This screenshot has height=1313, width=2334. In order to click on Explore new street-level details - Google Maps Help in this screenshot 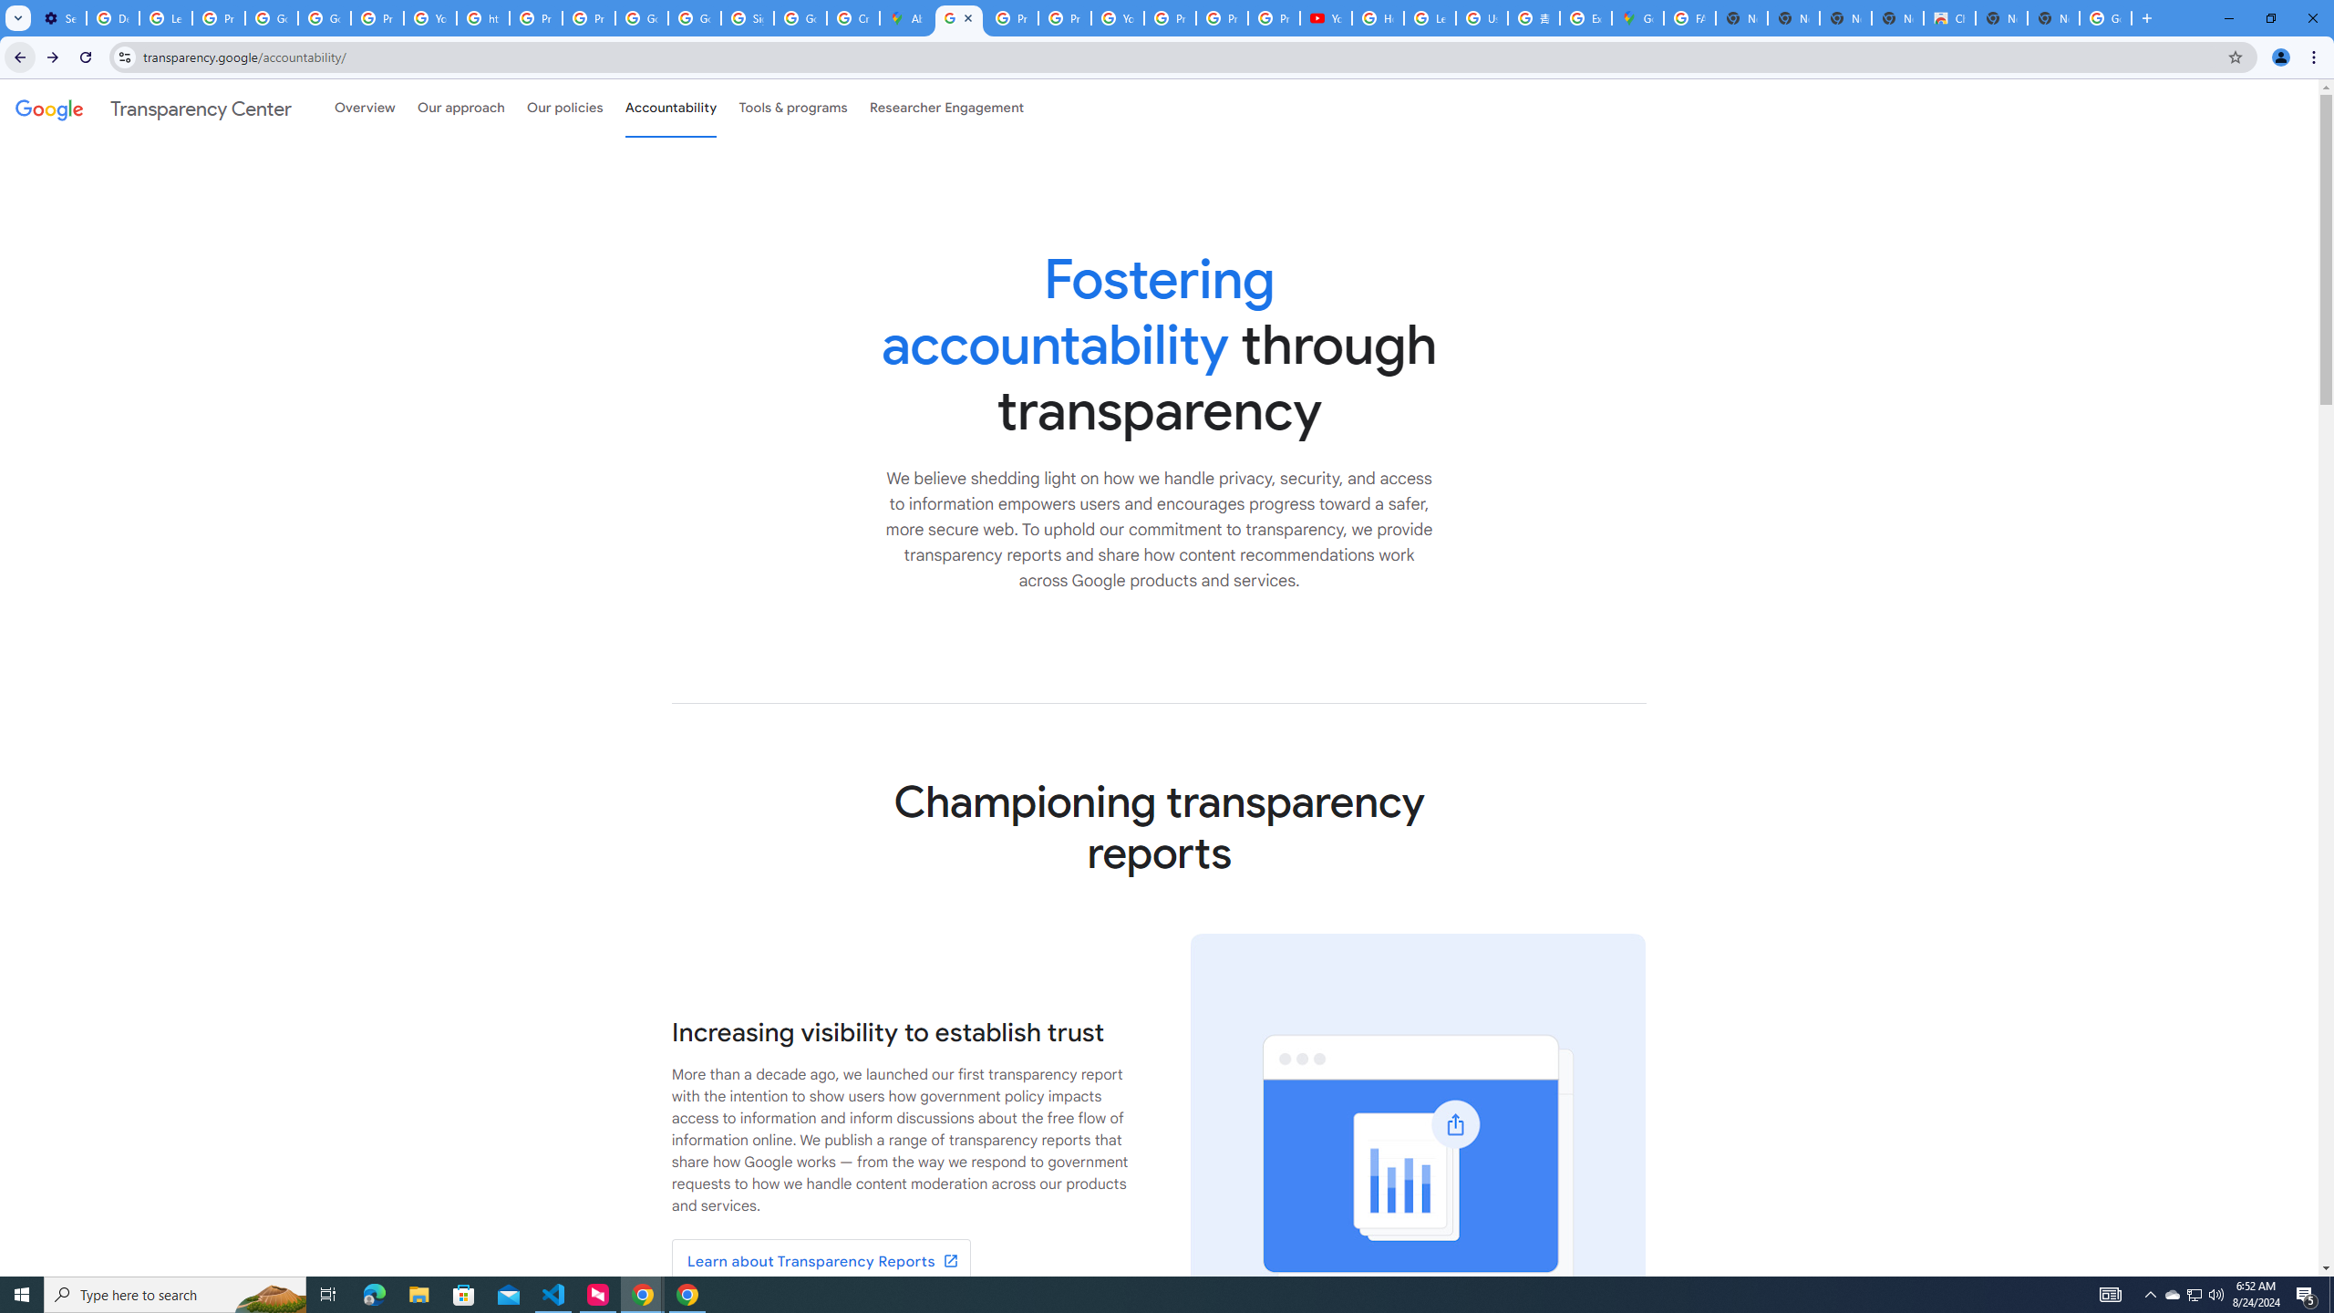, I will do `click(1585, 18)`.